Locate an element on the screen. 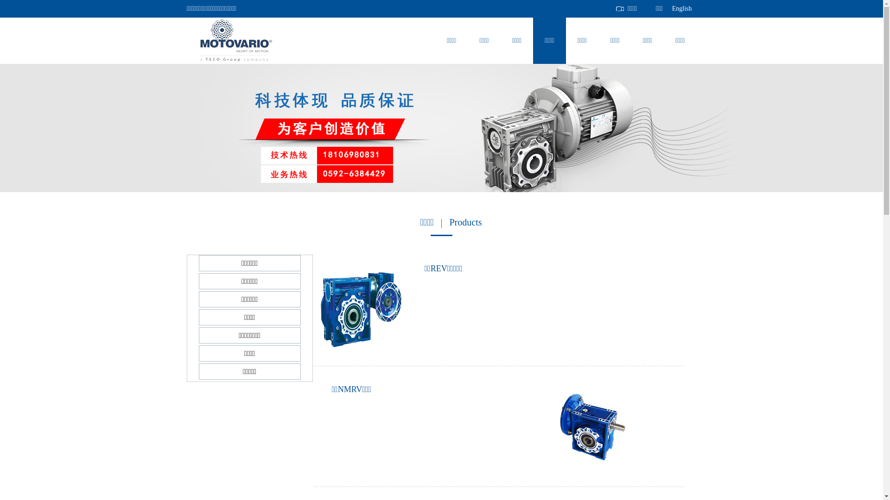 This screenshot has height=500, width=890. English is located at coordinates (682, 8).